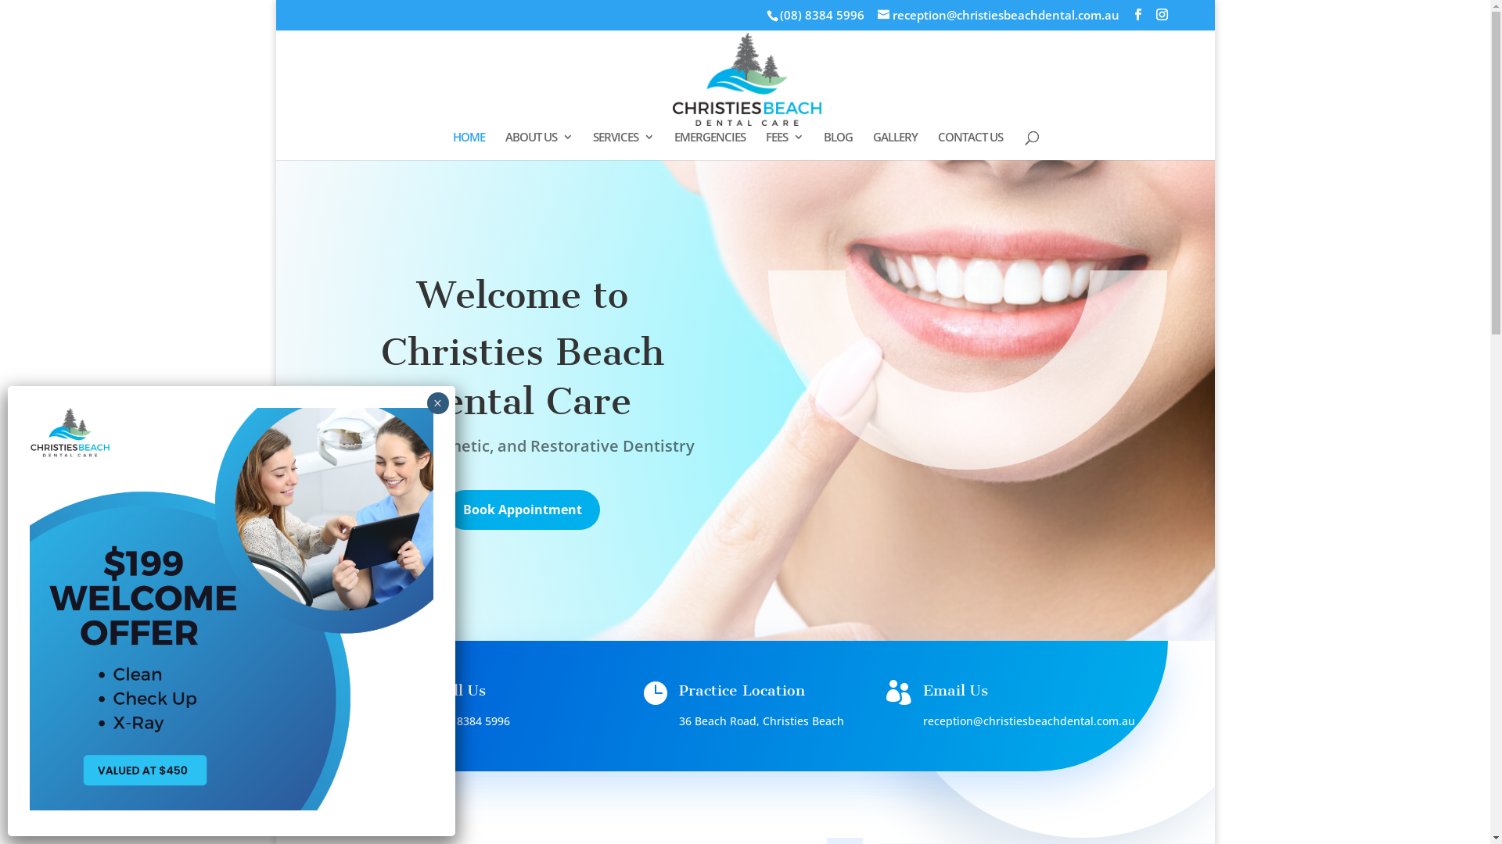 The image size is (1502, 844). Describe the element at coordinates (895, 145) in the screenshot. I see `GALLERY` at that location.